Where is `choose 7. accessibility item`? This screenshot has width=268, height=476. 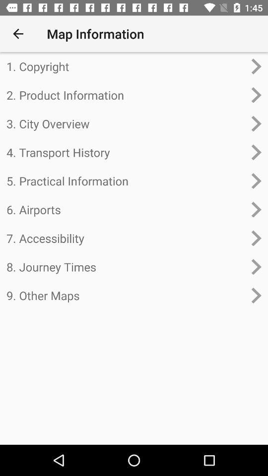
choose 7. accessibility item is located at coordinates (126, 238).